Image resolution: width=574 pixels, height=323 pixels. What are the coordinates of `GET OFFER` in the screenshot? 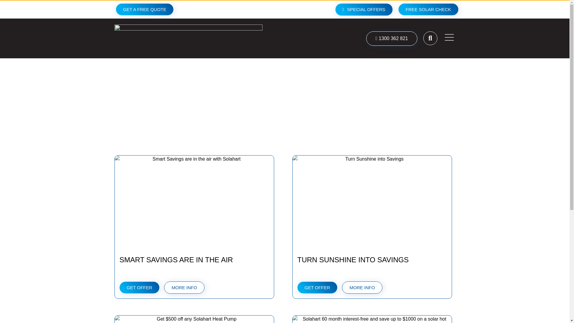 It's located at (139, 287).